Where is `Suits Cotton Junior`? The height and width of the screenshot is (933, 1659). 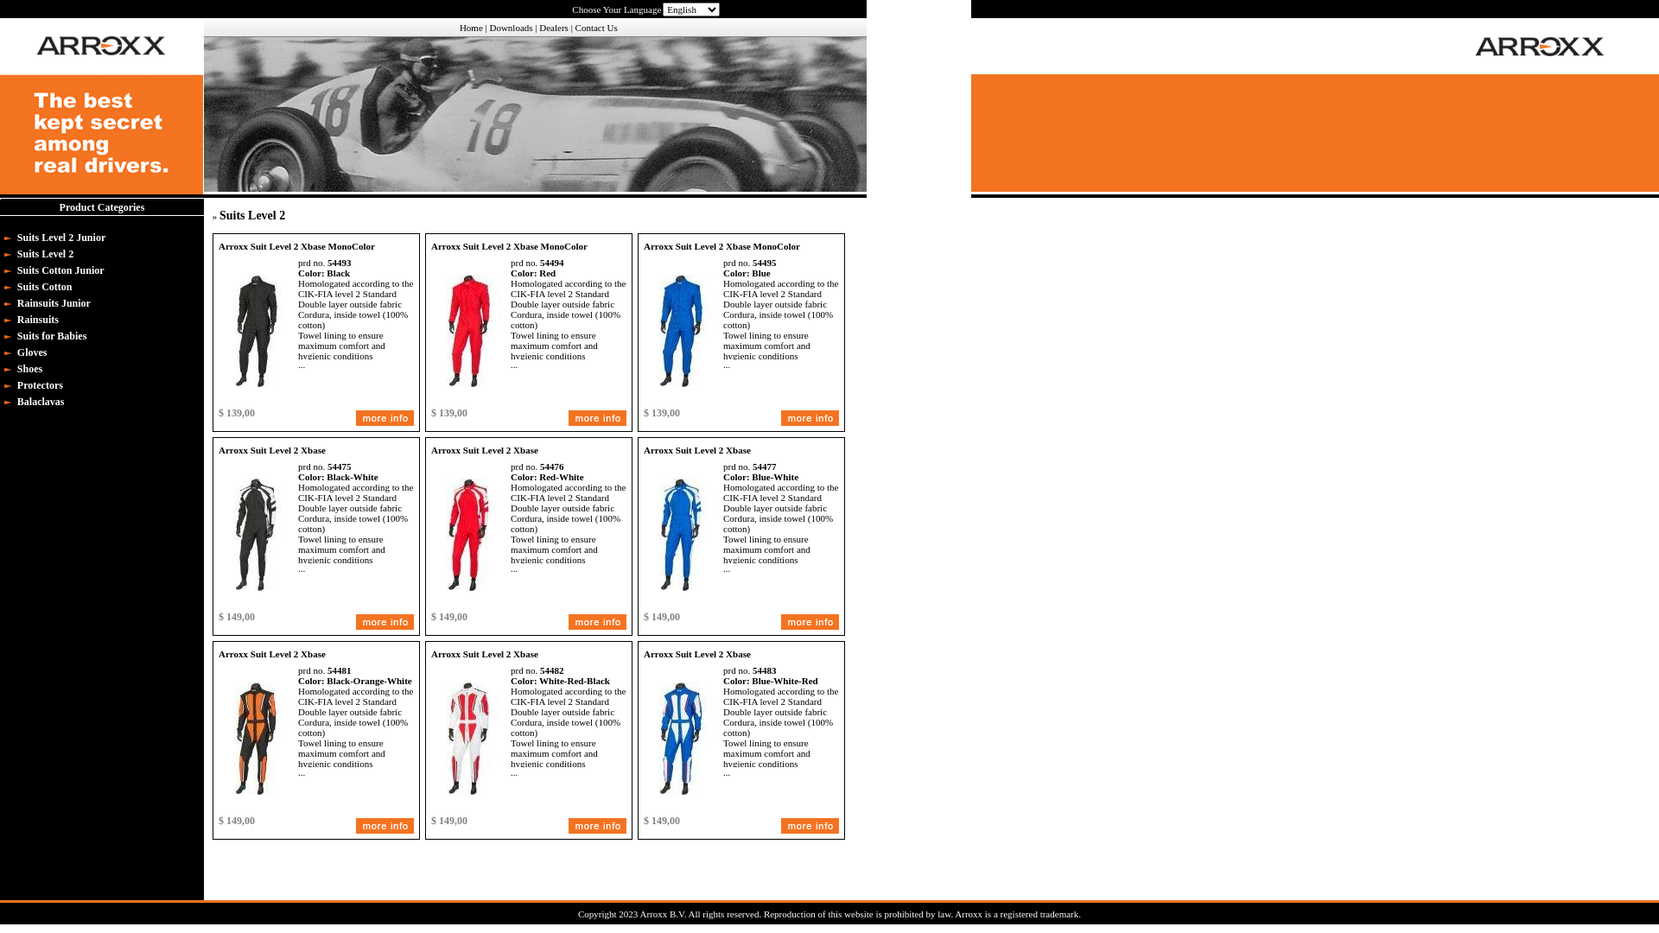 Suits Cotton Junior is located at coordinates (63, 270).